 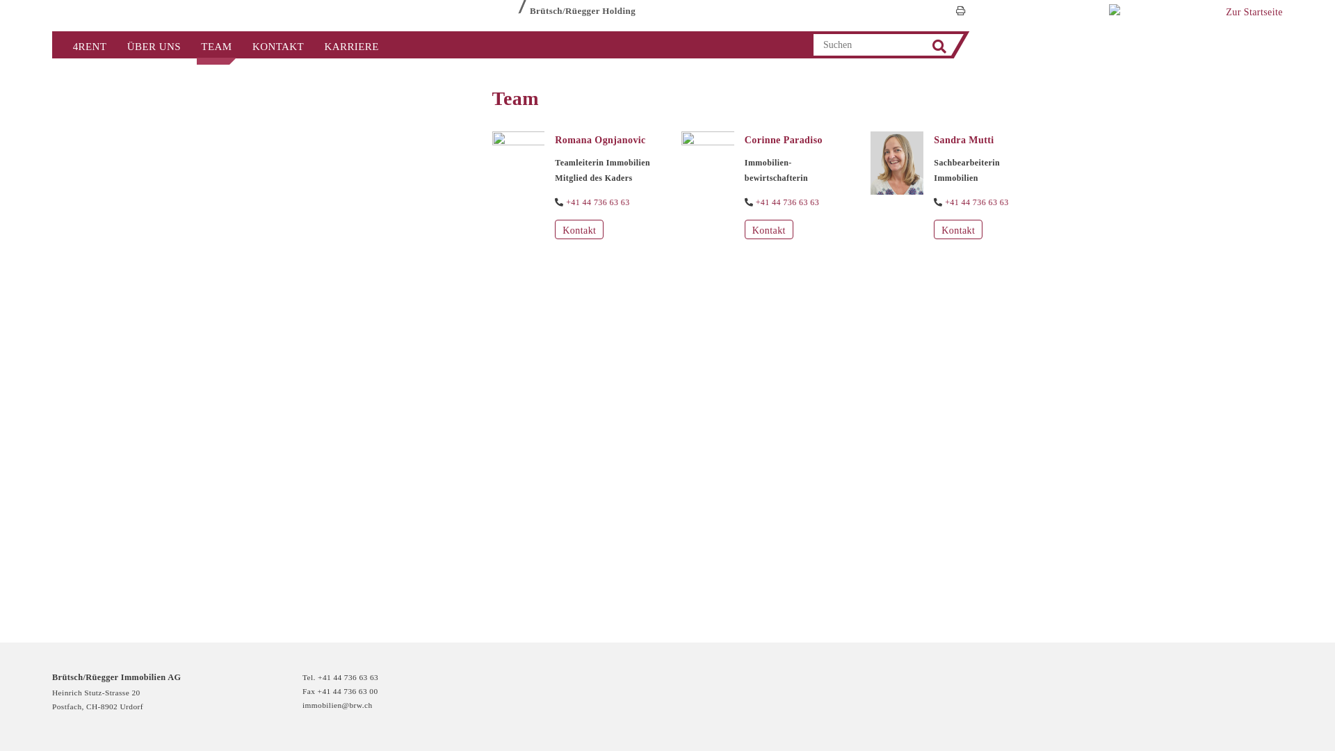 What do you see at coordinates (977, 203) in the screenshot?
I see `+41 44 736 63 63` at bounding box center [977, 203].